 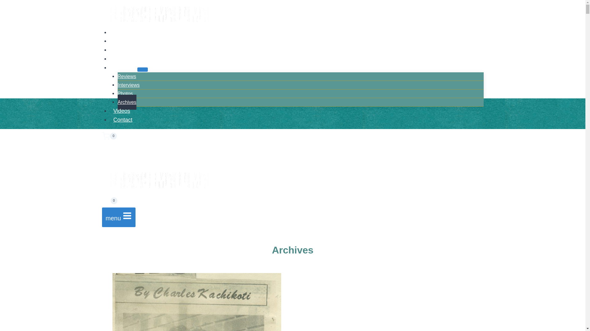 I want to click on Photos, so click(x=125, y=94).